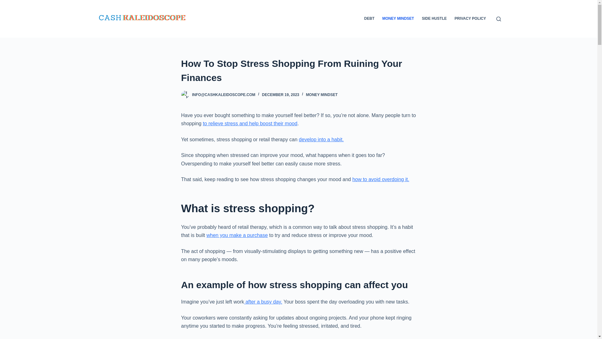 The image size is (602, 339). Describe the element at coordinates (321, 139) in the screenshot. I see `develop into a habit.` at that location.